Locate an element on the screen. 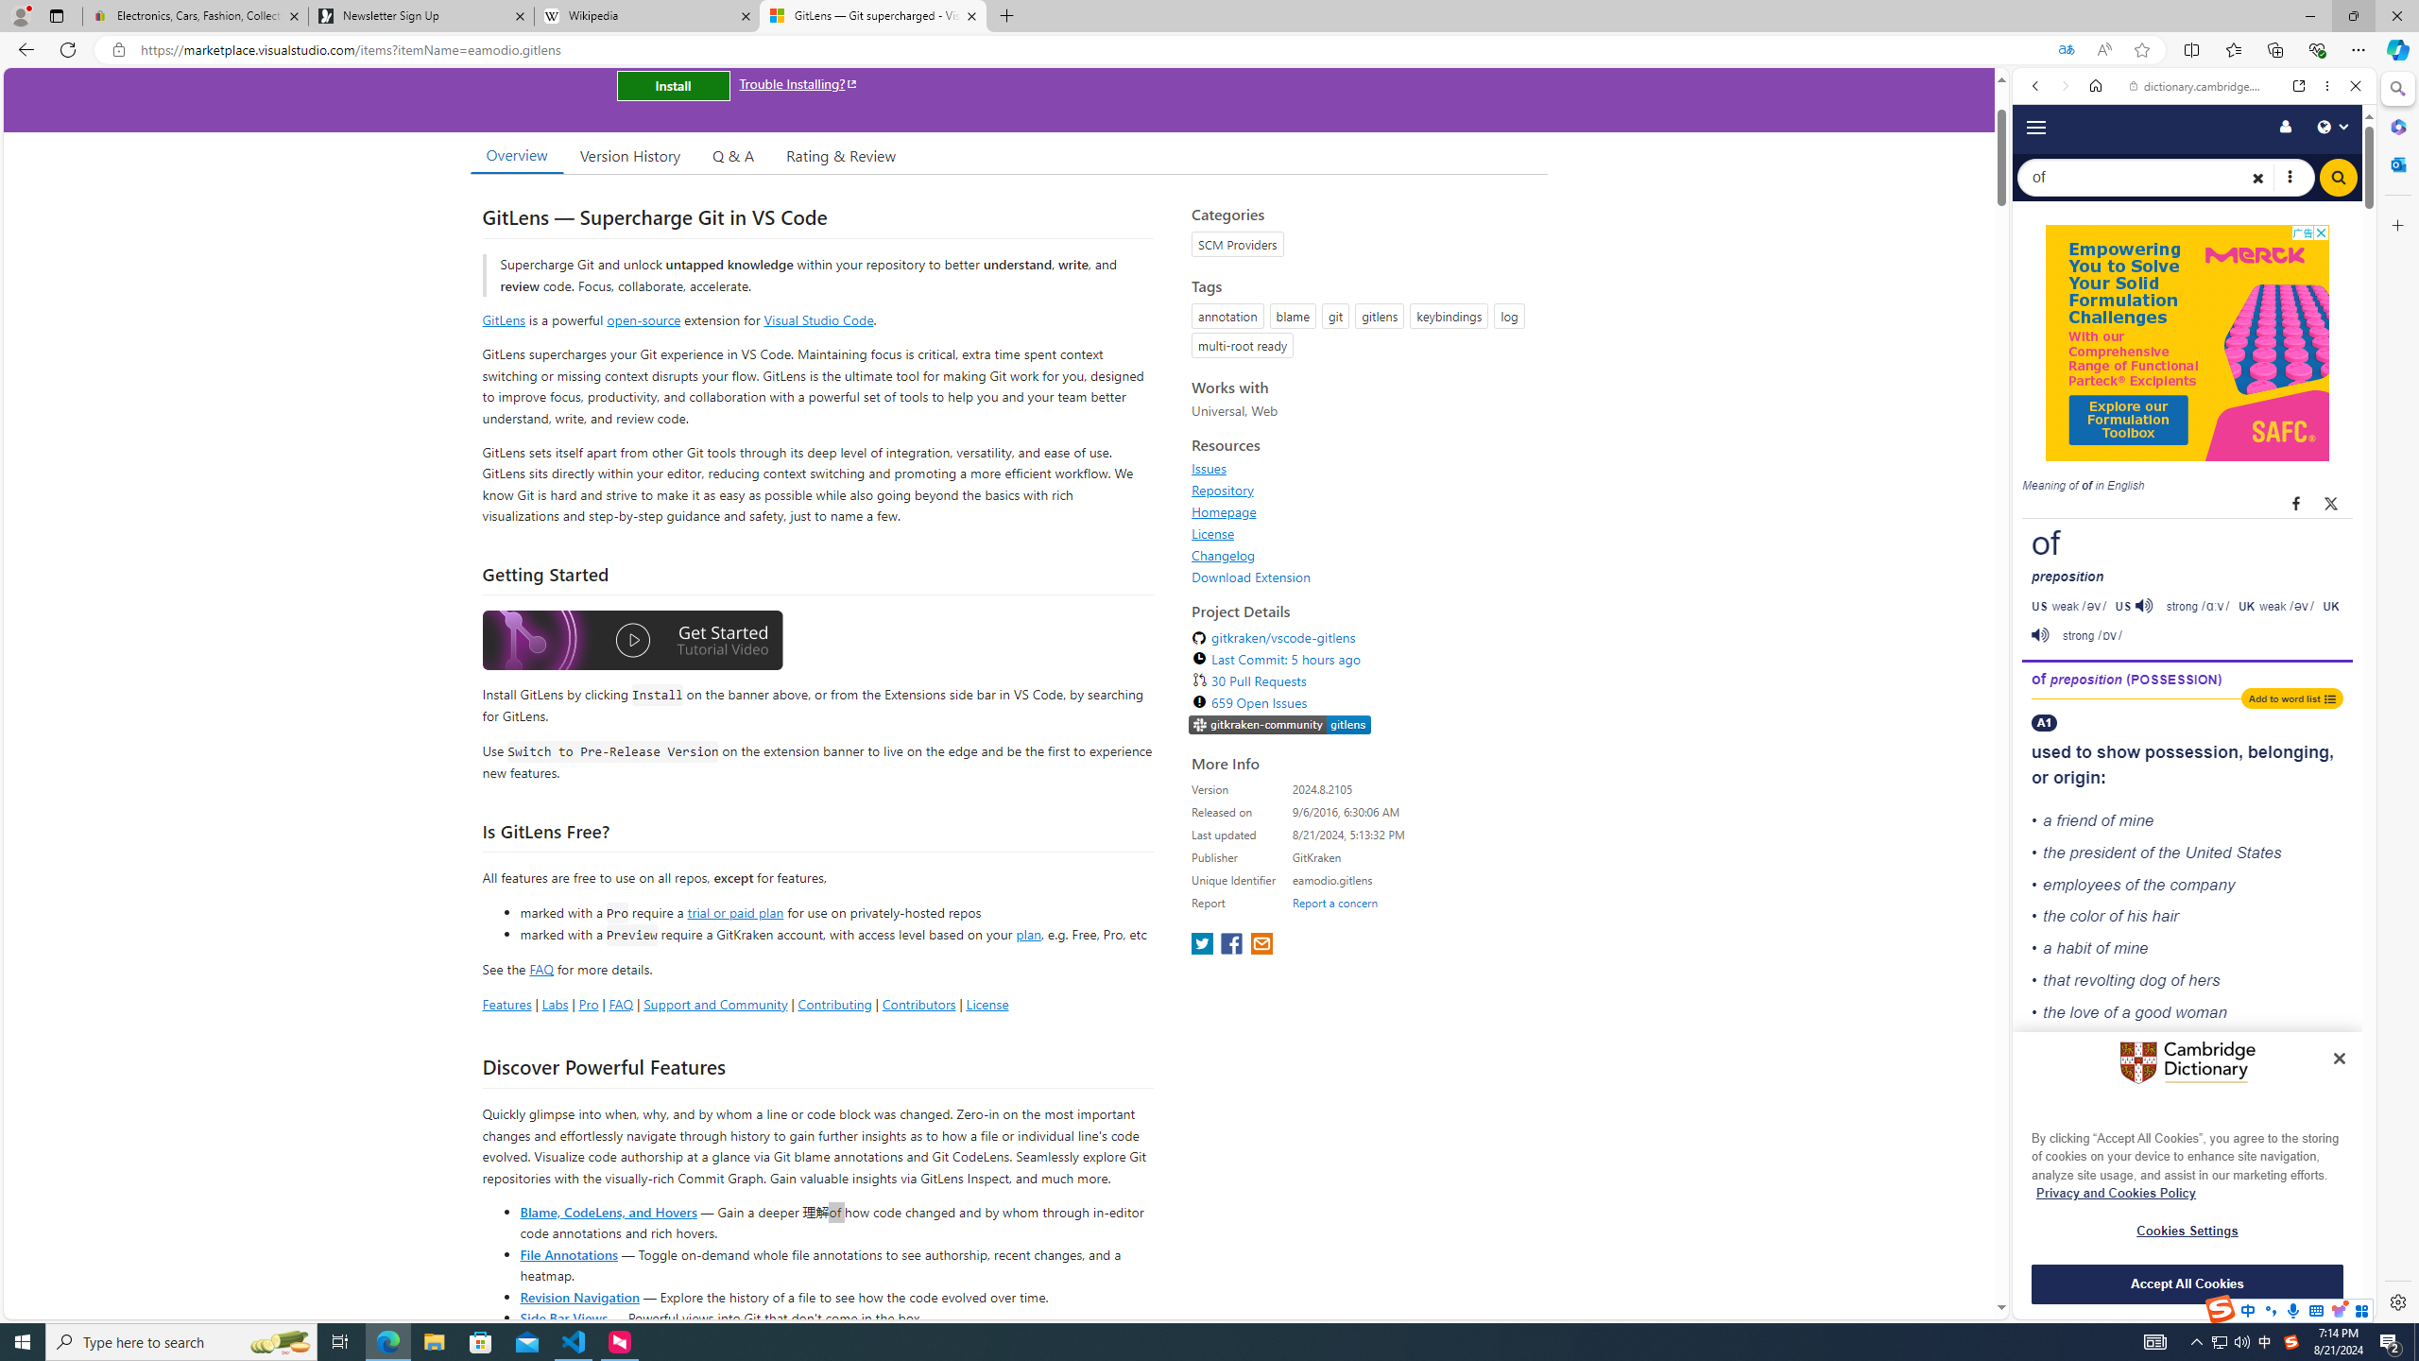  Accept All Cookies is located at coordinates (2187, 1283).